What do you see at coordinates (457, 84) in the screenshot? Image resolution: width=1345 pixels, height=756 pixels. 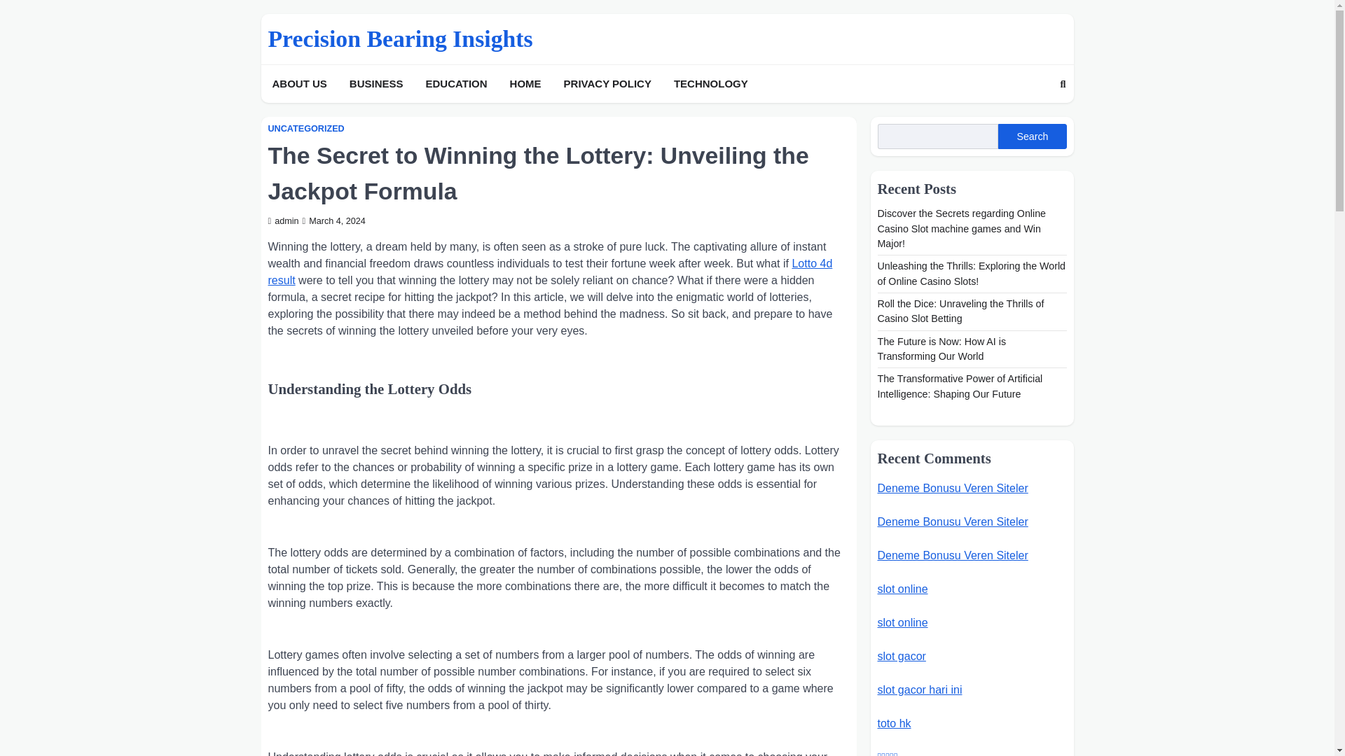 I see `EDUCATION` at bounding box center [457, 84].